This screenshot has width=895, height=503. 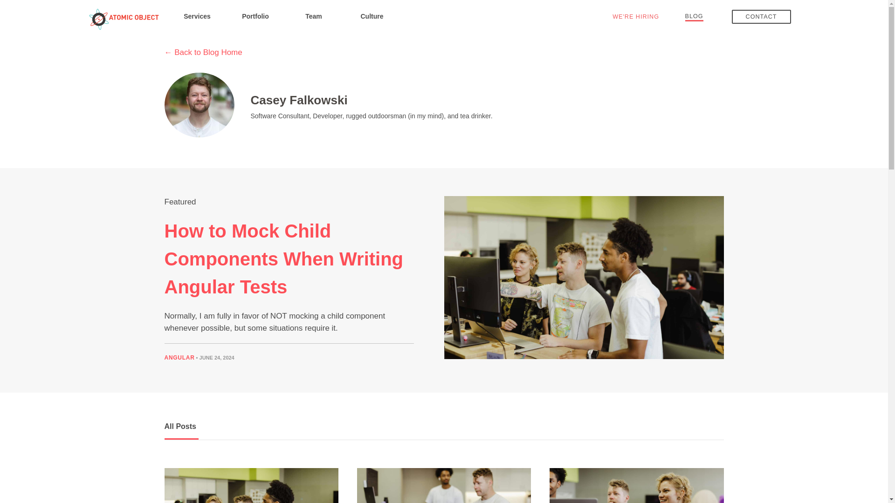 I want to click on How to Mock Child Components When Writing Angular Tests, so click(x=283, y=259).